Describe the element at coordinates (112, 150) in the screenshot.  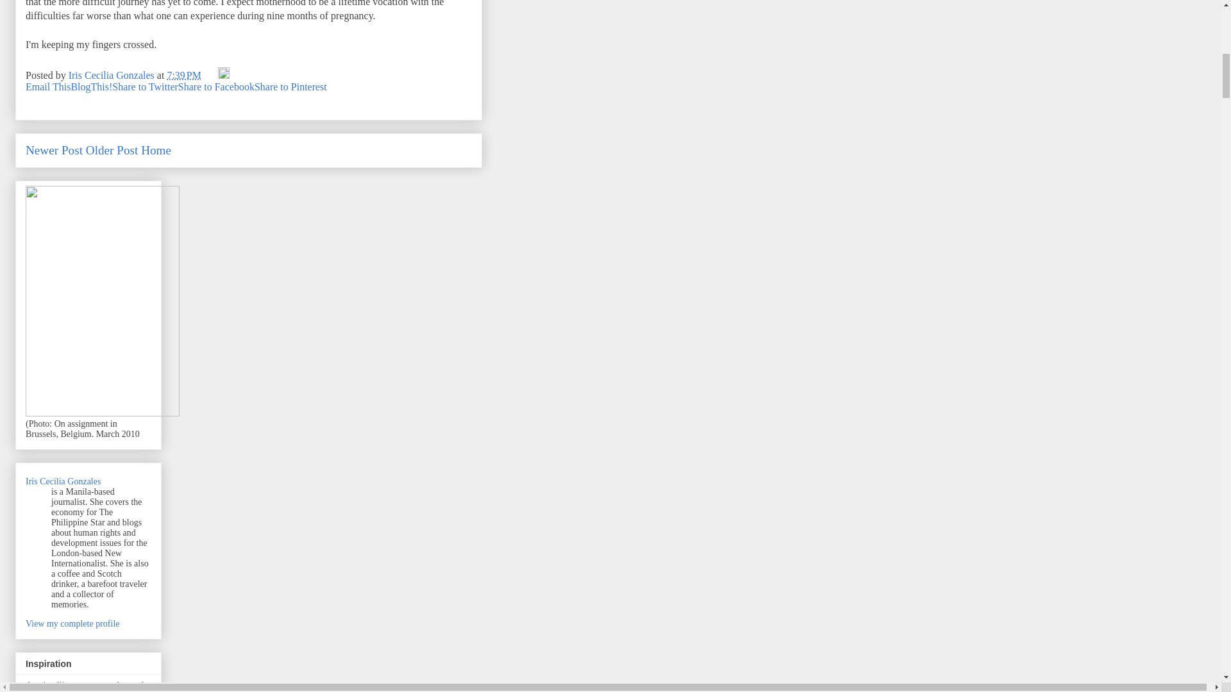
I see `Older Post` at that location.